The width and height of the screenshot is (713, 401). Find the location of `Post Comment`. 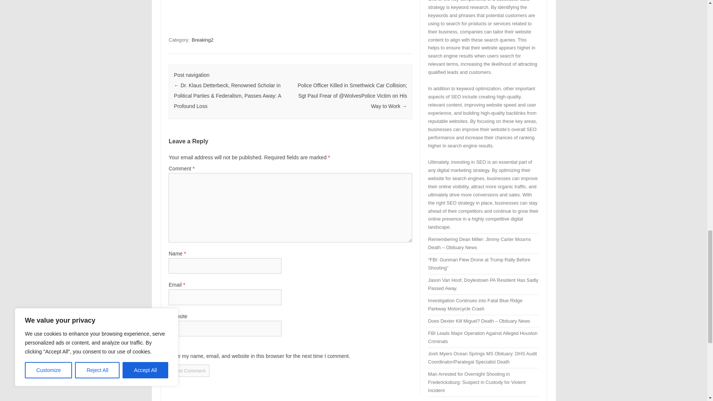

Post Comment is located at coordinates (189, 371).